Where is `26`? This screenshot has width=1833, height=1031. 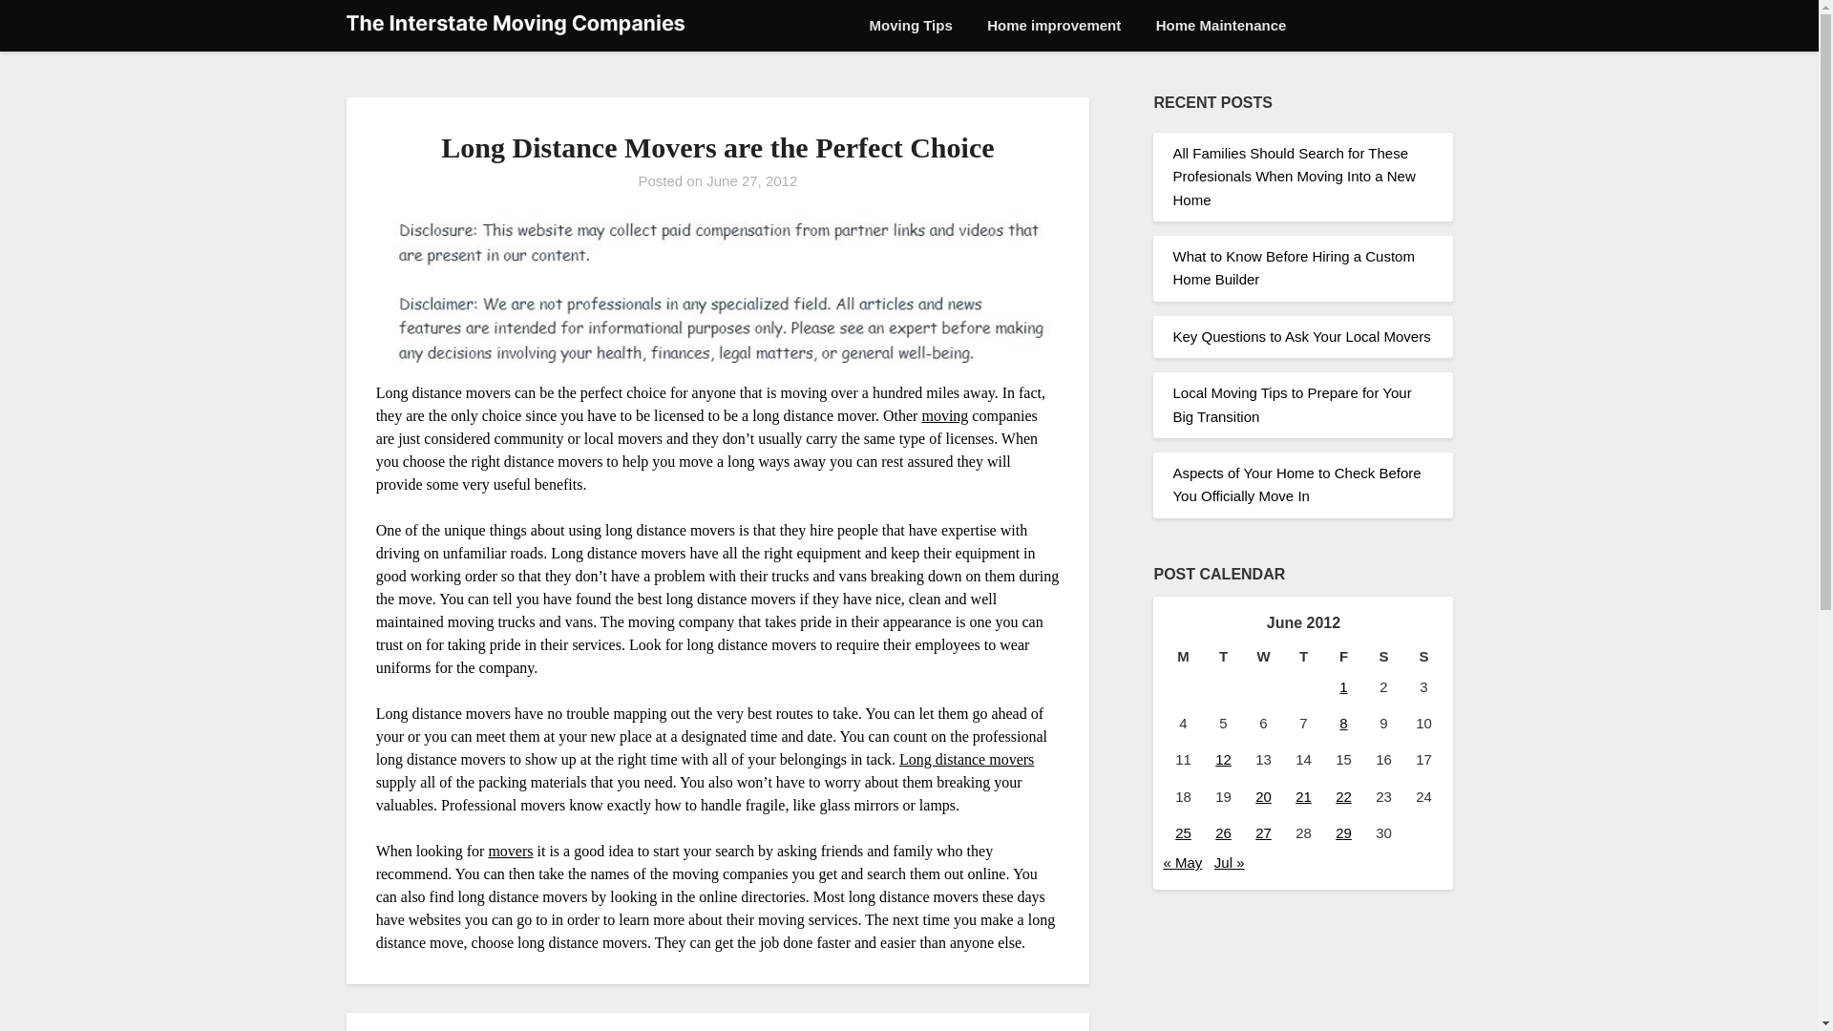 26 is located at coordinates (1223, 832).